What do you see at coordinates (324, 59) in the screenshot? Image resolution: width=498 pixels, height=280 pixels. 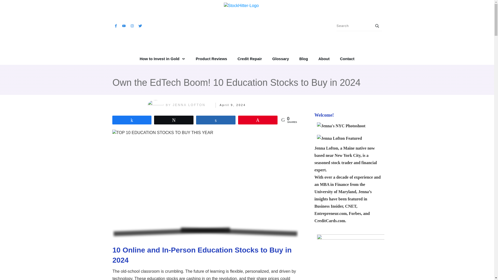 I see `About` at bounding box center [324, 59].